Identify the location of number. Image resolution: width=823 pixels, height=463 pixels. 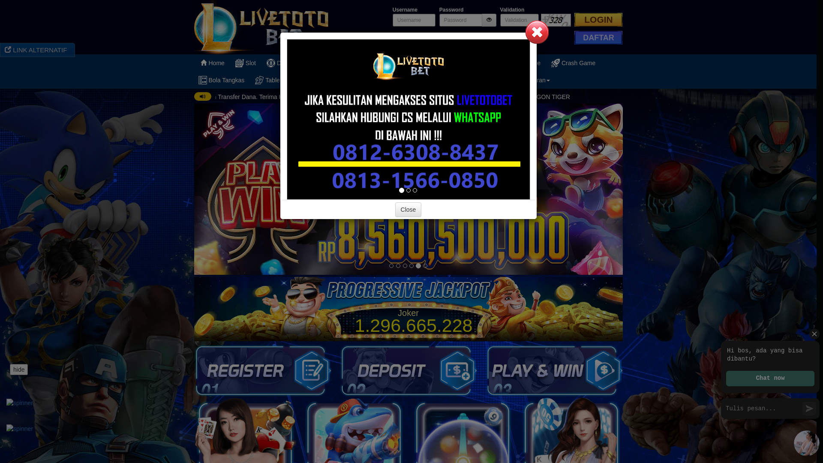
(520, 20).